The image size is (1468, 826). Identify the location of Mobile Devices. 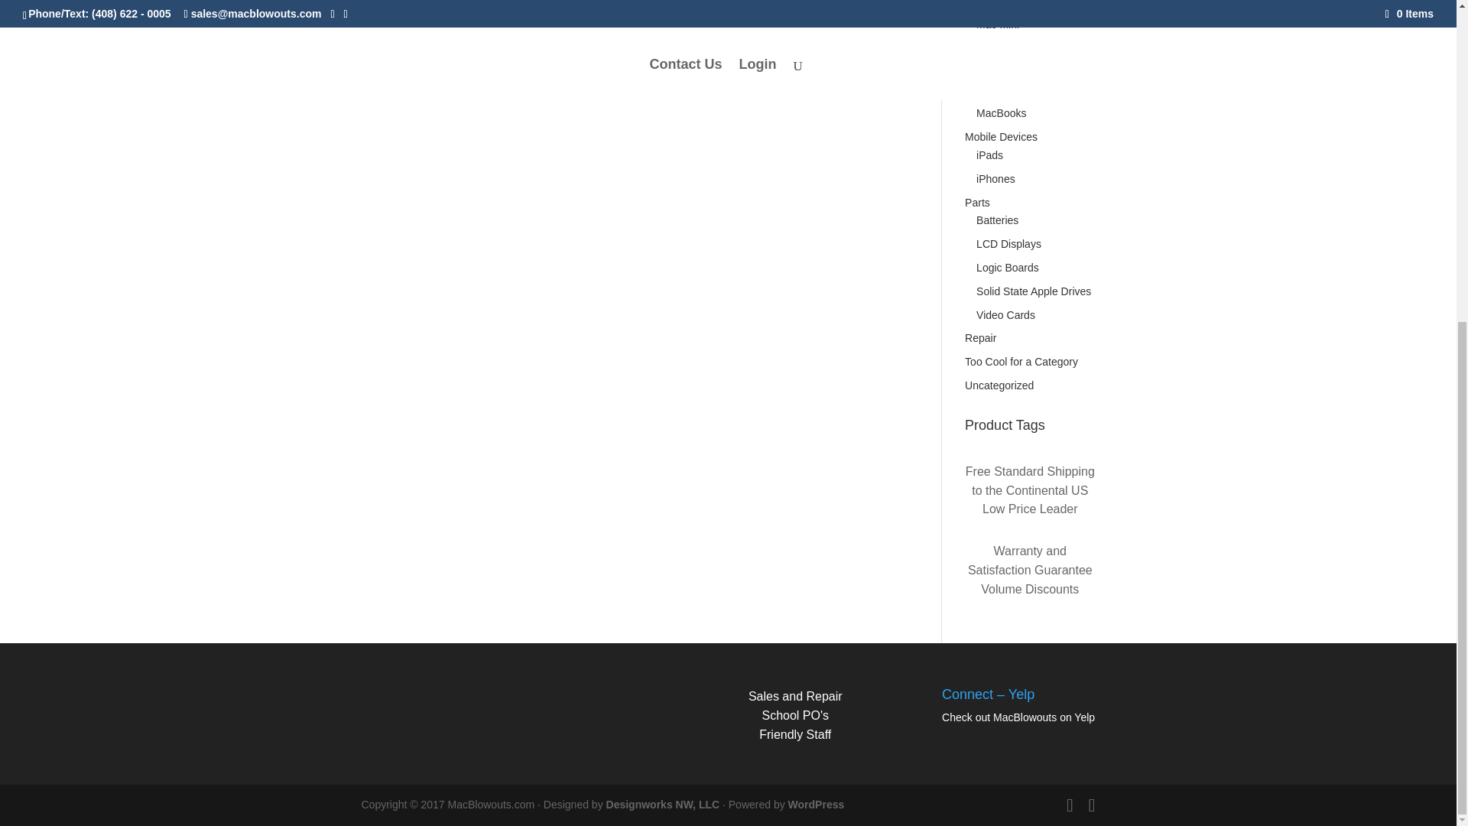
(1001, 136).